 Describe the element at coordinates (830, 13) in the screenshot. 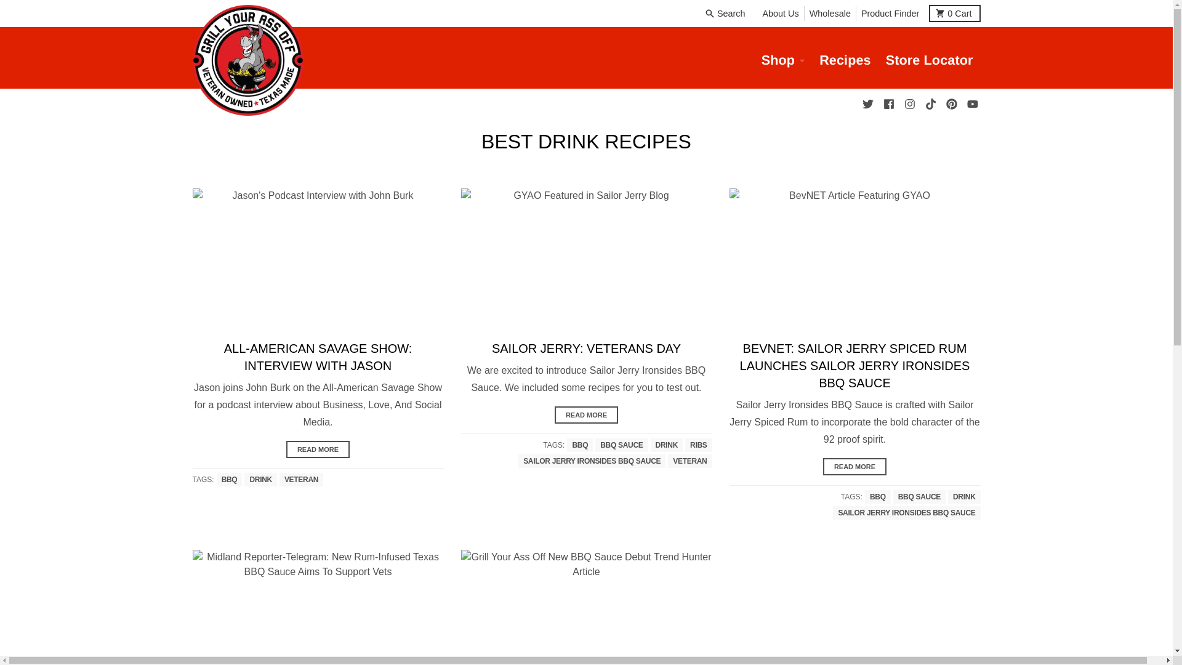

I see `Wholesale` at that location.